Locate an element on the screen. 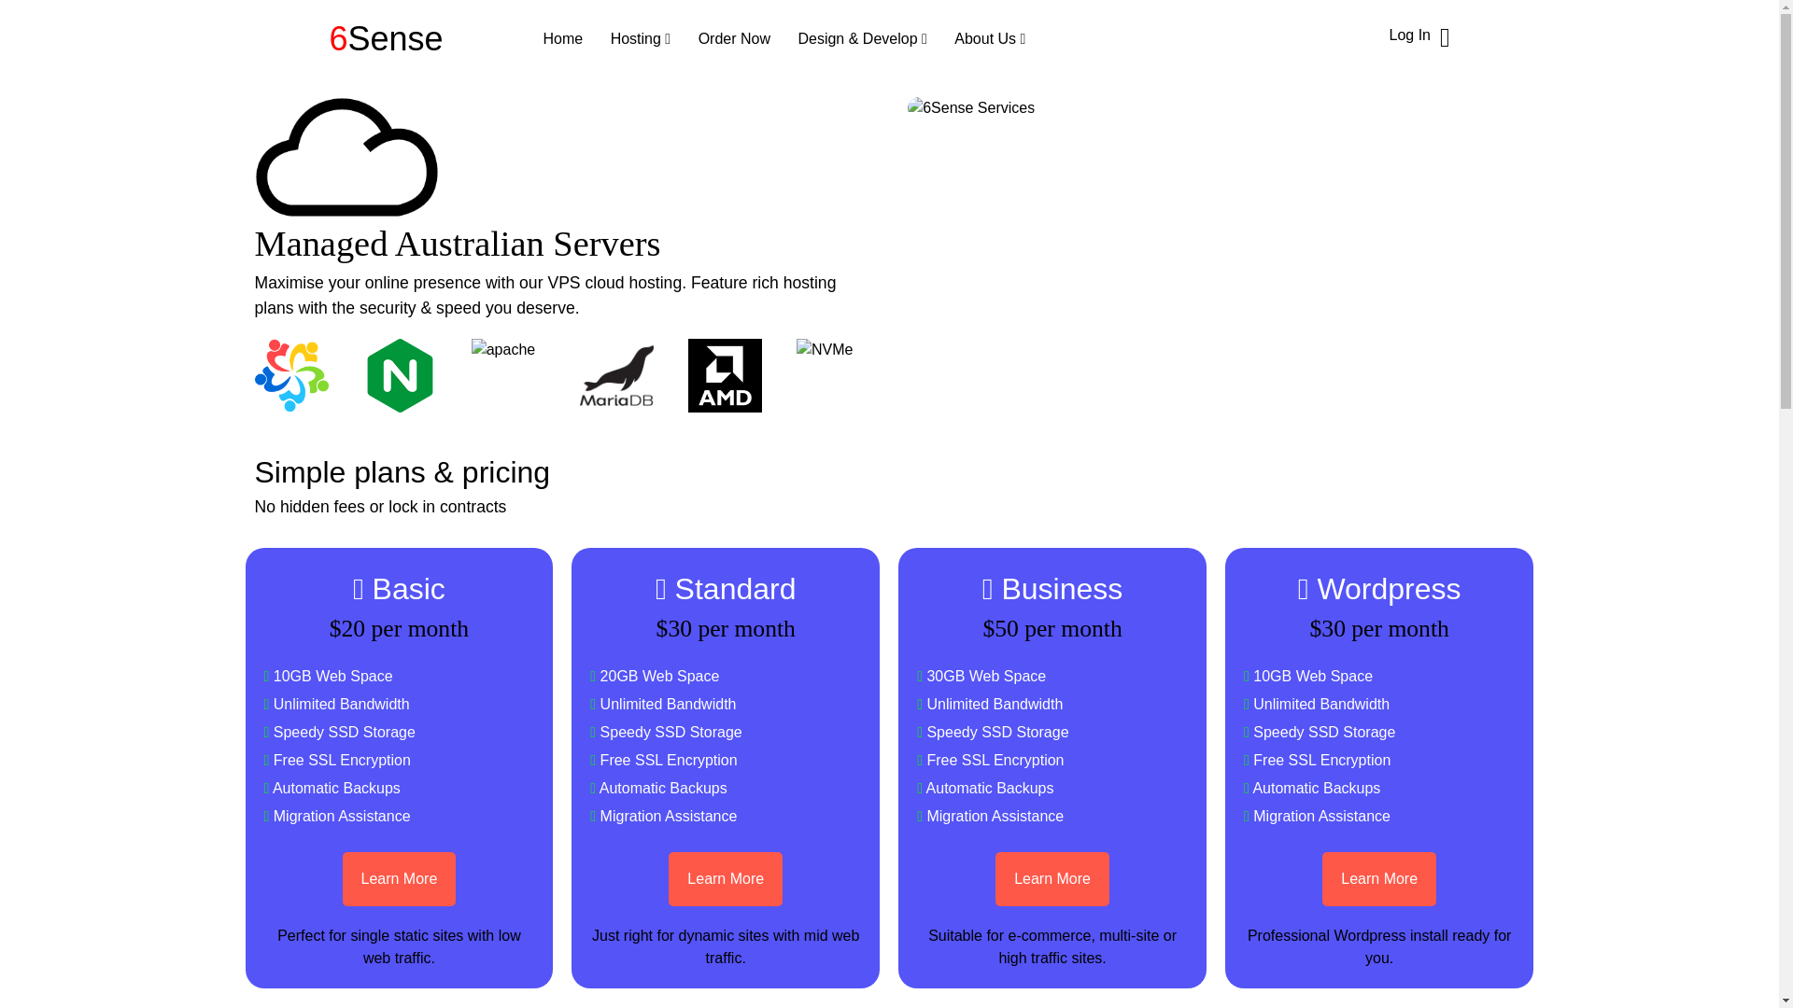 This screenshot has width=1793, height=1008. 6Sense is located at coordinates (385, 37).